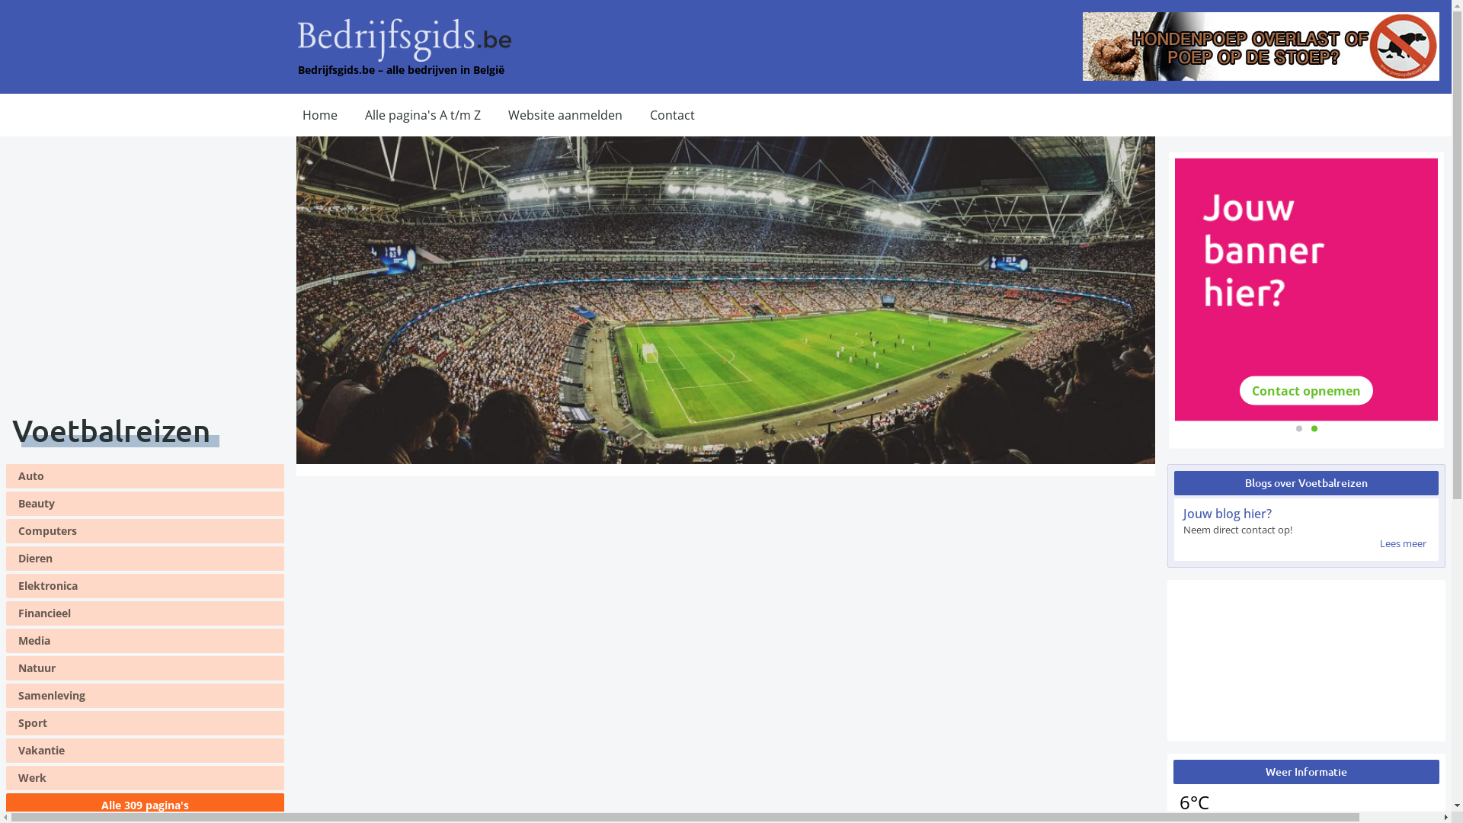  Describe the element at coordinates (1306, 390) in the screenshot. I see `Contact opnemen` at that location.